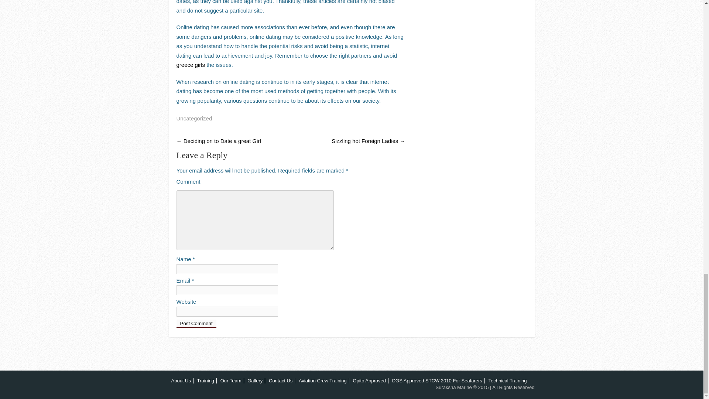  I want to click on Post Comment, so click(196, 323).